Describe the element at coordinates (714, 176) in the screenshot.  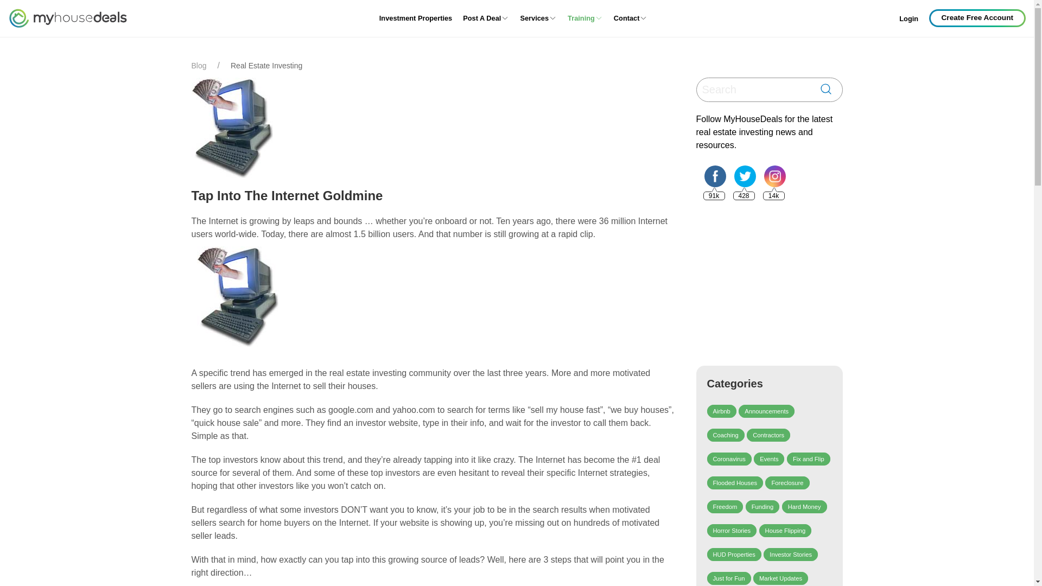
I see `Facebook` at that location.